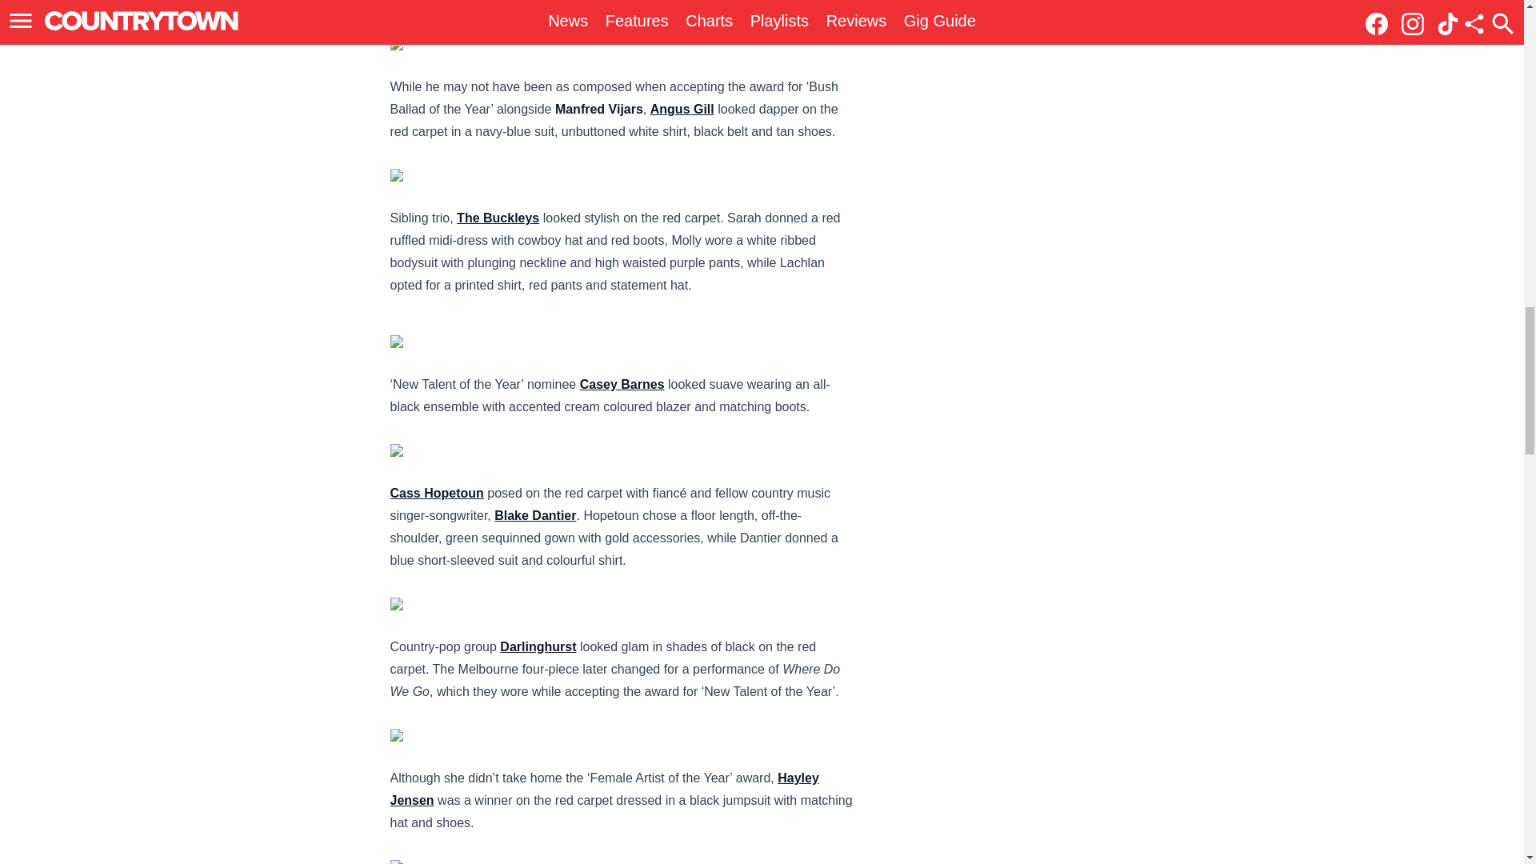 Image resolution: width=1536 pixels, height=864 pixels. What do you see at coordinates (682, 109) in the screenshot?
I see `Angus Gill` at bounding box center [682, 109].